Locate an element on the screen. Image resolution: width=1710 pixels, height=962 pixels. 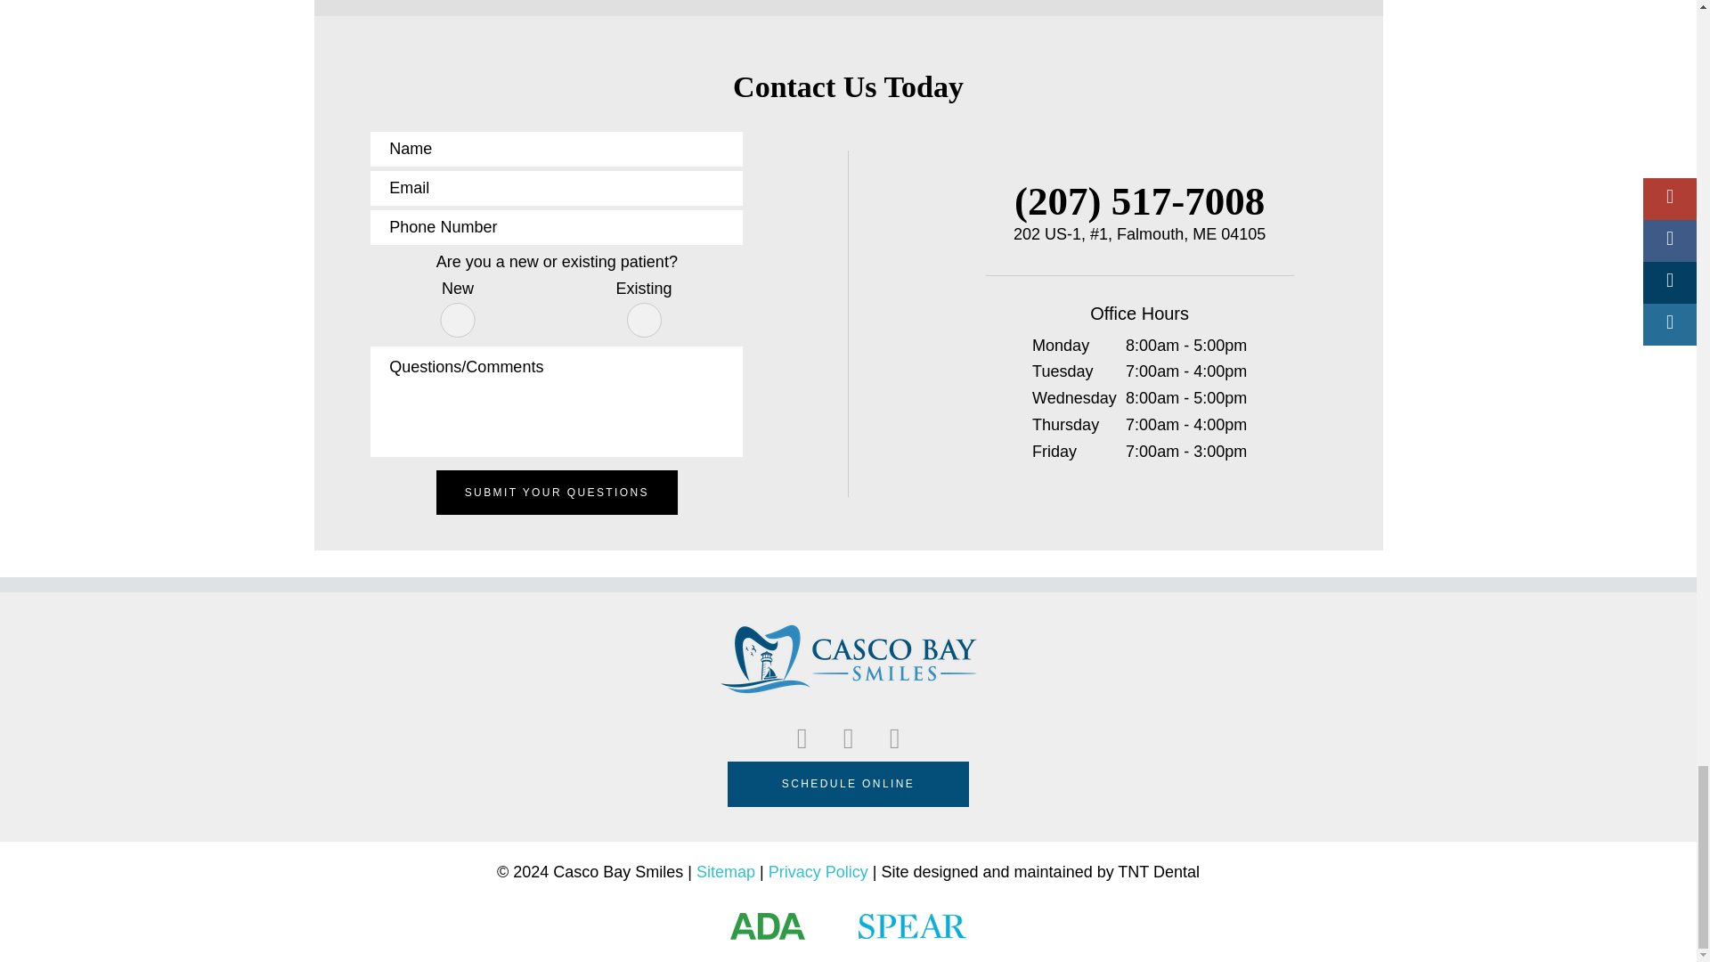
Submit Your Questions is located at coordinates (556, 493).